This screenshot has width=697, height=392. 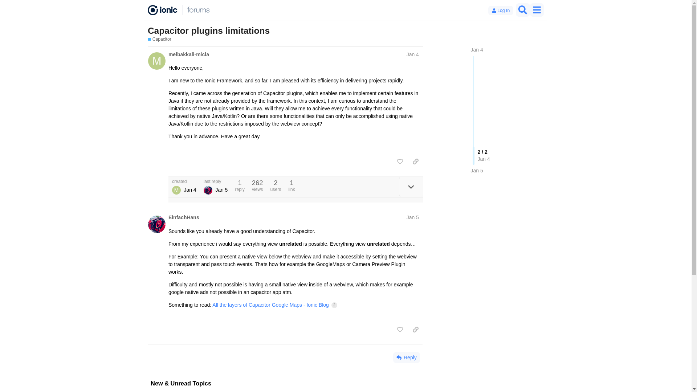 What do you see at coordinates (477, 49) in the screenshot?
I see `Jump to the first post` at bounding box center [477, 49].